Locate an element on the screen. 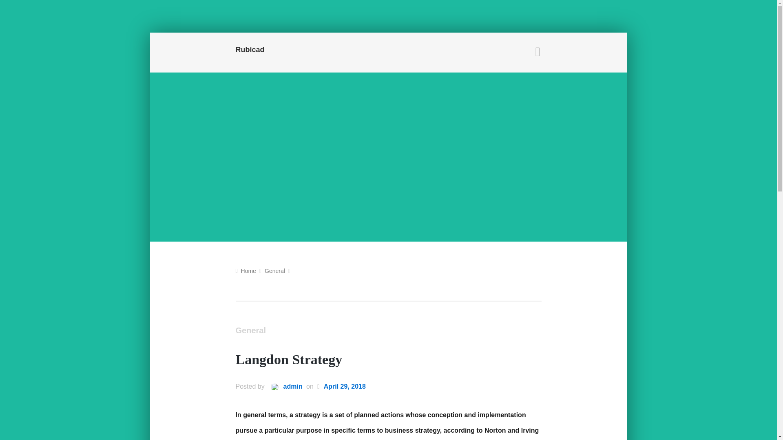  See articles from category - General is located at coordinates (250, 331).